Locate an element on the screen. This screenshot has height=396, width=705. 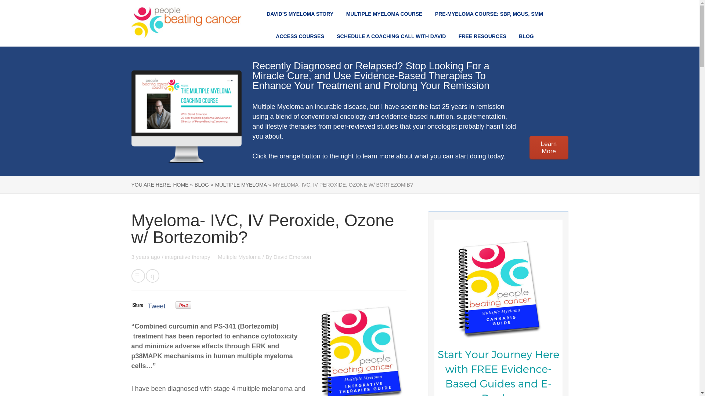
Tweet is located at coordinates (156, 306).